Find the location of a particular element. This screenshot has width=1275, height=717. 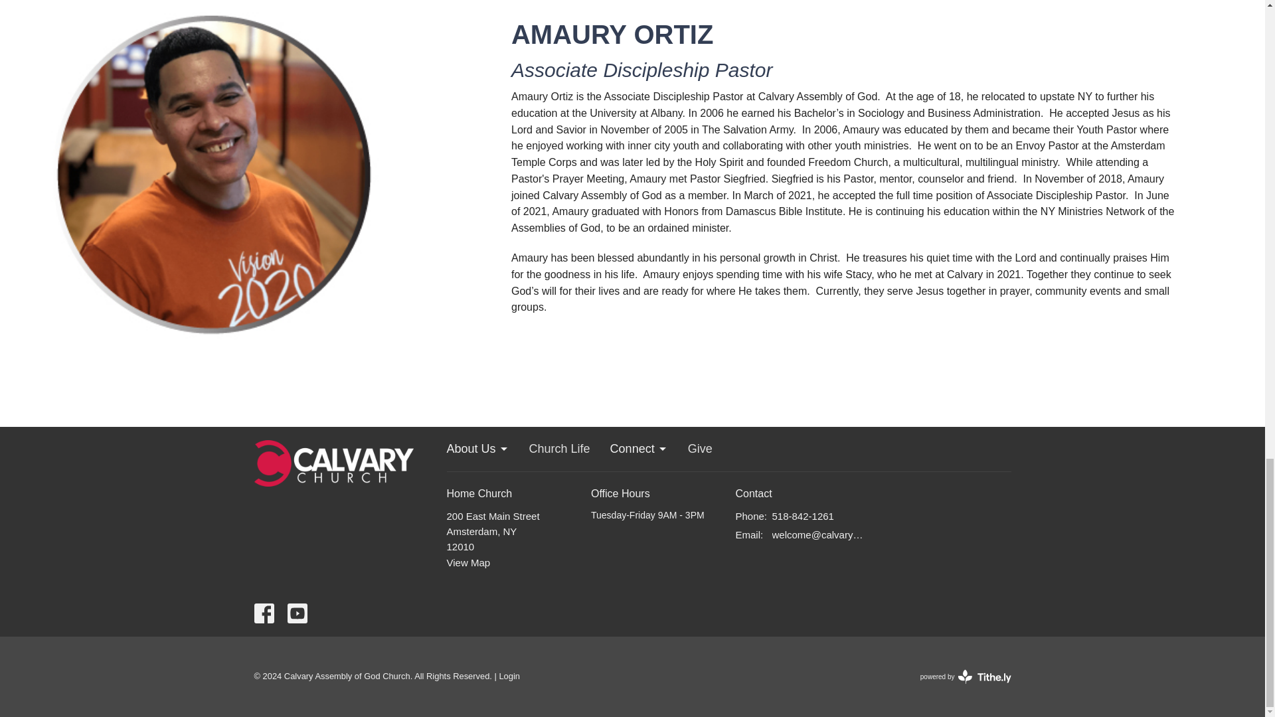

translation missing: en.ui.email is located at coordinates (748, 535).